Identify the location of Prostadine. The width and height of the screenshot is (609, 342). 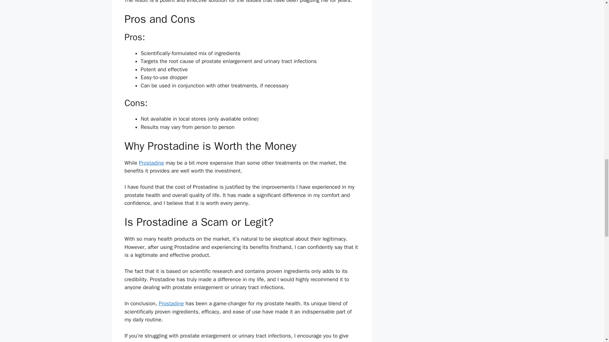
(171, 303).